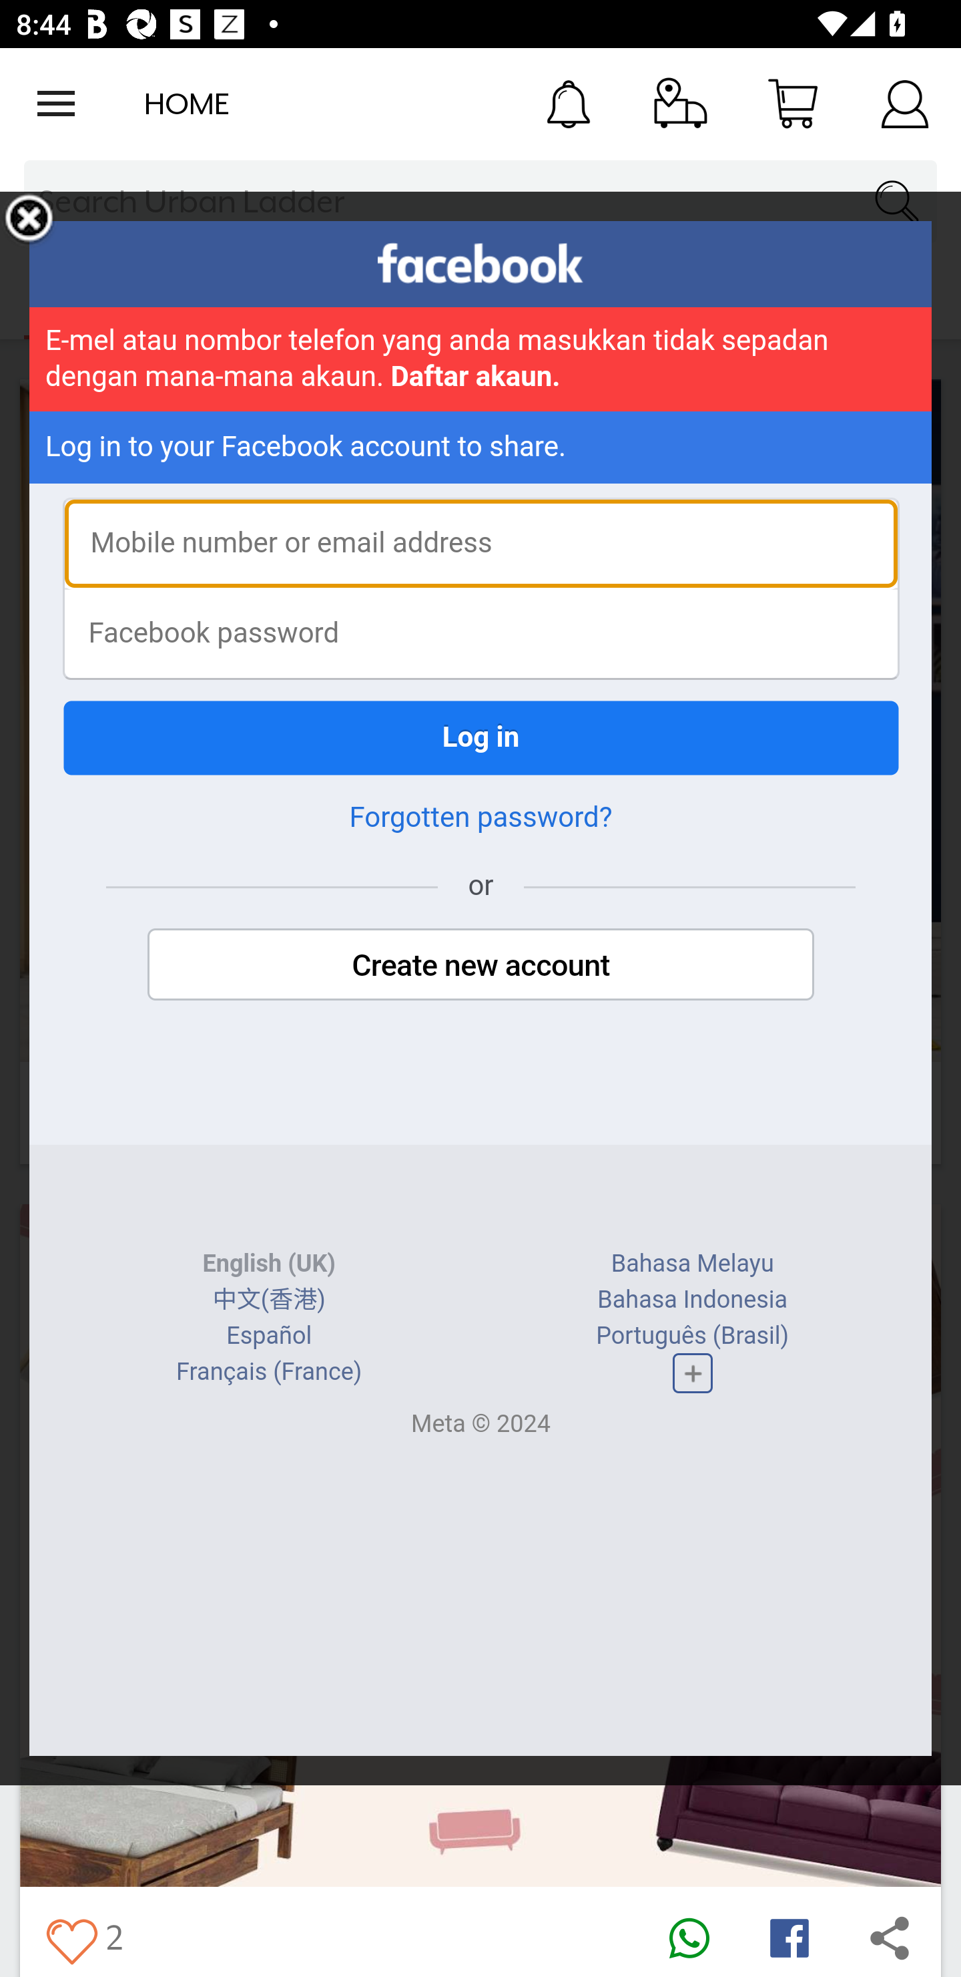 The width and height of the screenshot is (961, 1977). Describe the element at coordinates (268, 1300) in the screenshot. I see `中文(香港)` at that location.